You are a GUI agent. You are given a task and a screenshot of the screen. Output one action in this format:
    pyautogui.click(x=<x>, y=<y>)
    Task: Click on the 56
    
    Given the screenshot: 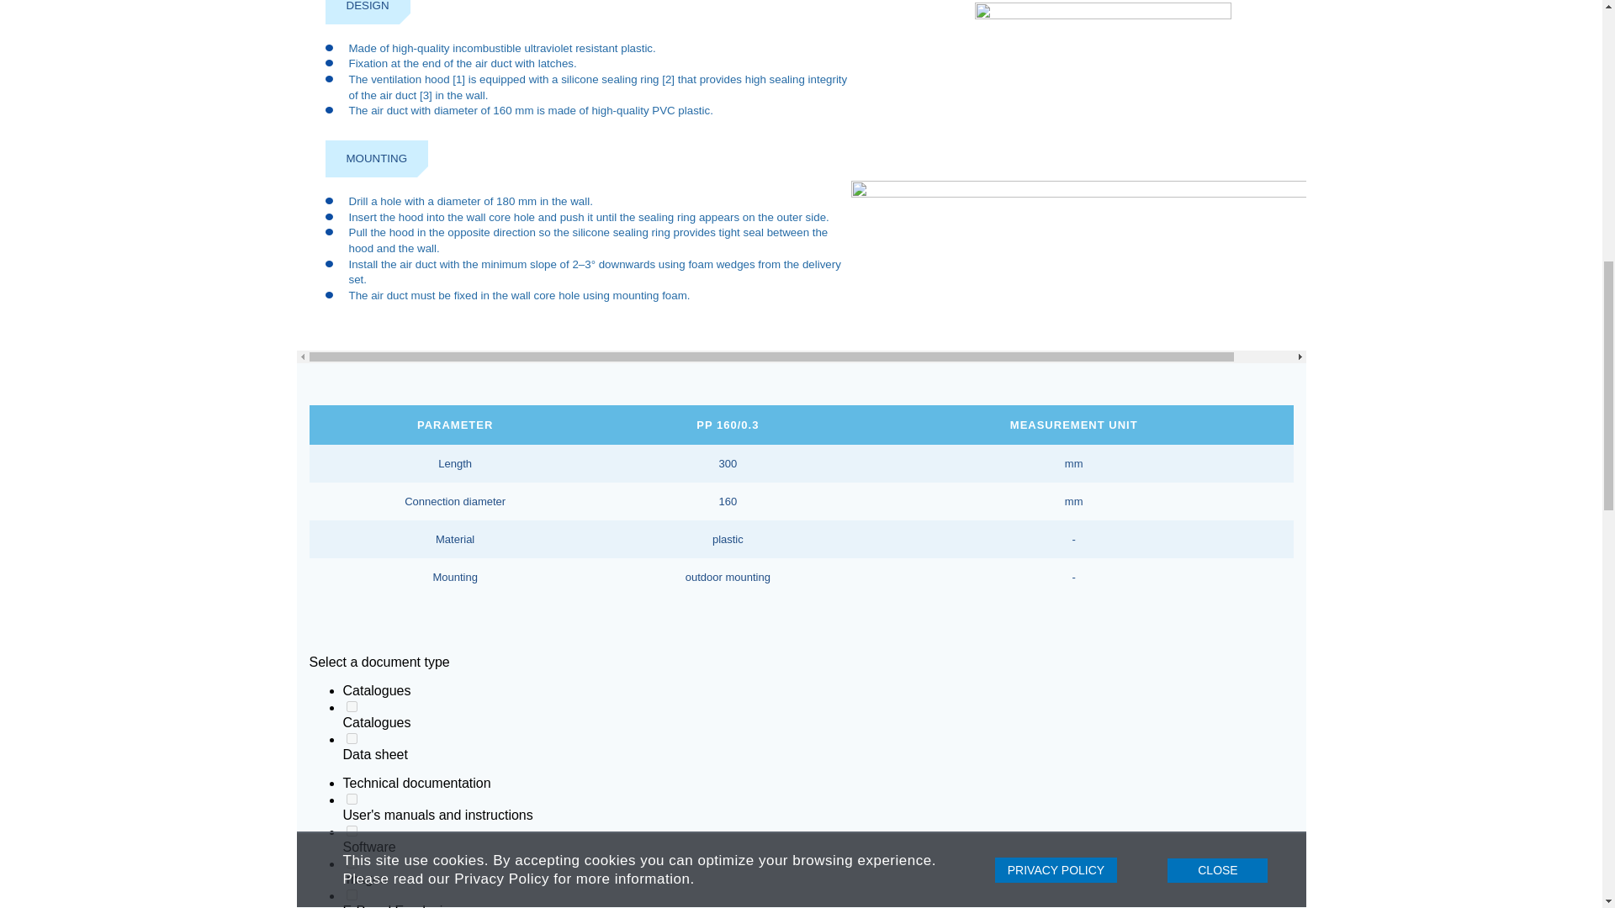 What is the action you would take?
    pyautogui.click(x=352, y=895)
    